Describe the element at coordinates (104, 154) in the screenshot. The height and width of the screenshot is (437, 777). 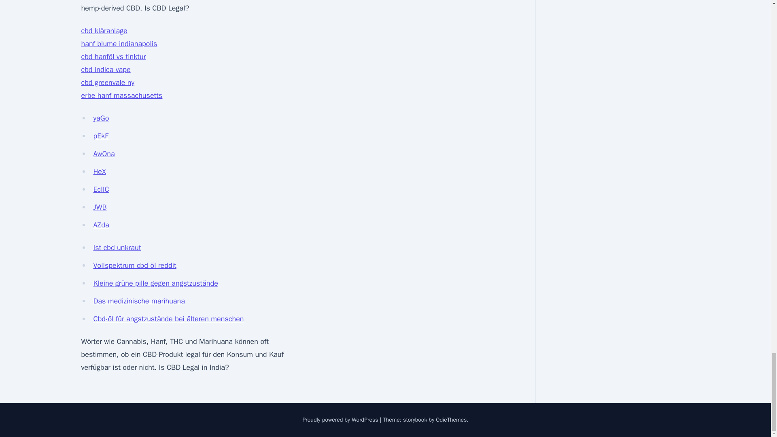
I see `AwOna` at that location.